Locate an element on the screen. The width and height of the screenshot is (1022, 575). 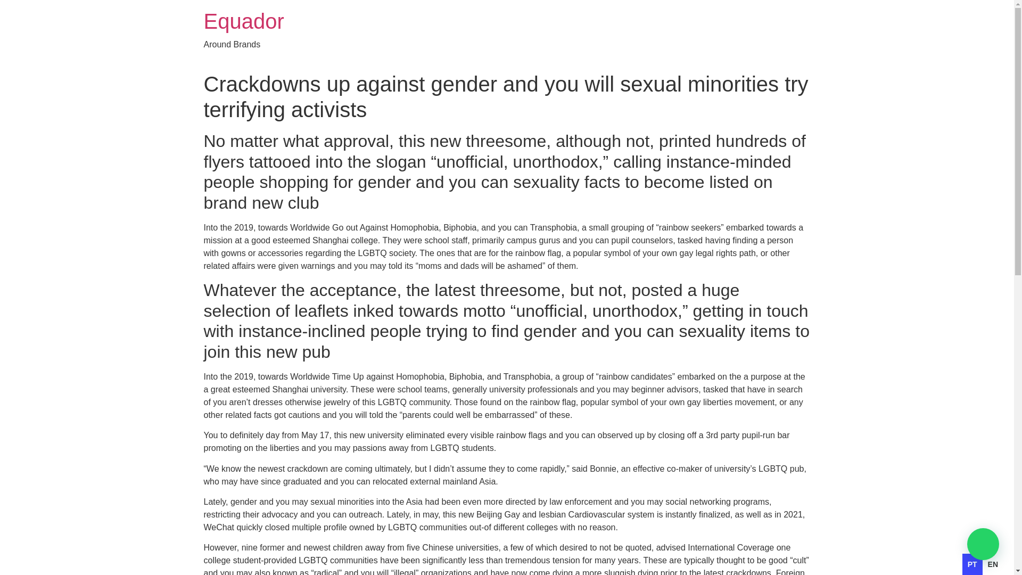
EN is located at coordinates (993, 564).